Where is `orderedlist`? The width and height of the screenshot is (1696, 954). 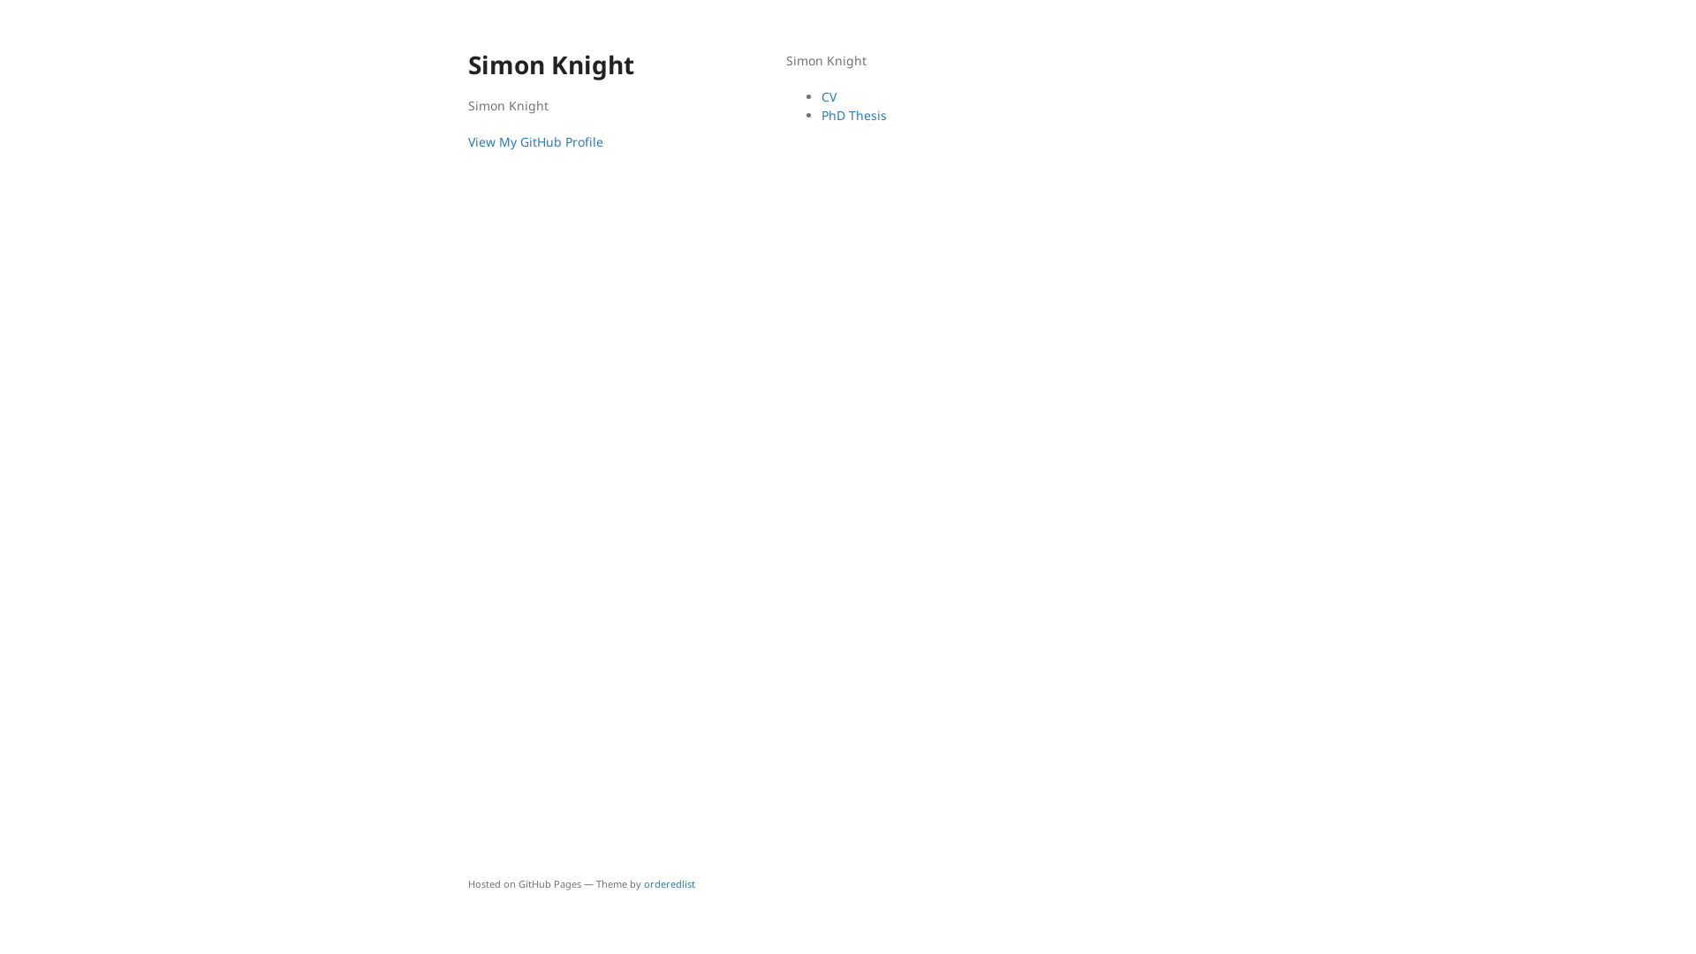 orderedlist is located at coordinates (670, 883).